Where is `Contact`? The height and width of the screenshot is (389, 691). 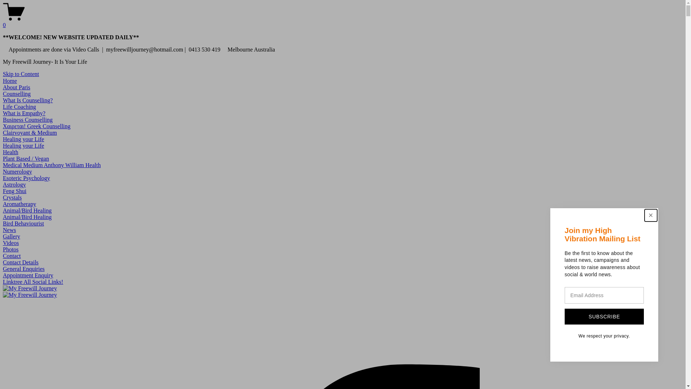 Contact is located at coordinates (12, 256).